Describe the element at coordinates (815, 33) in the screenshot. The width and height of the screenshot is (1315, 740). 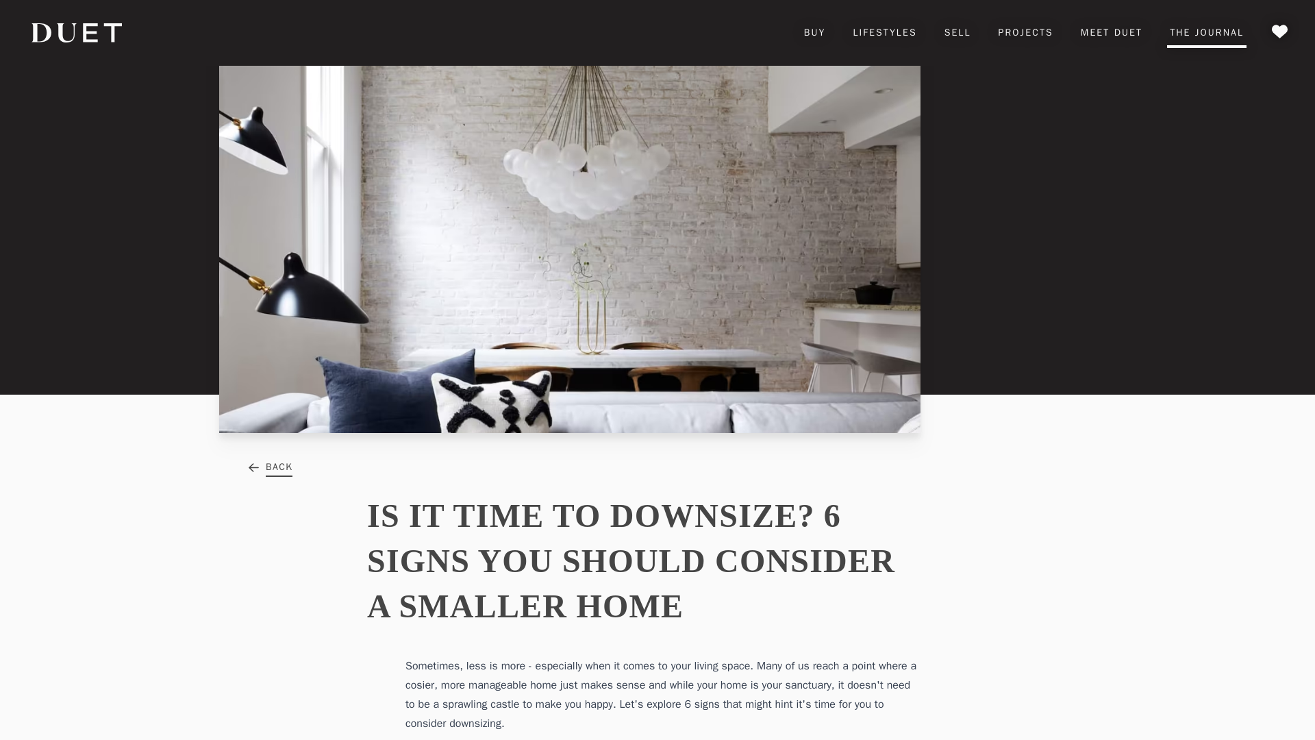
I see `BUY` at that location.